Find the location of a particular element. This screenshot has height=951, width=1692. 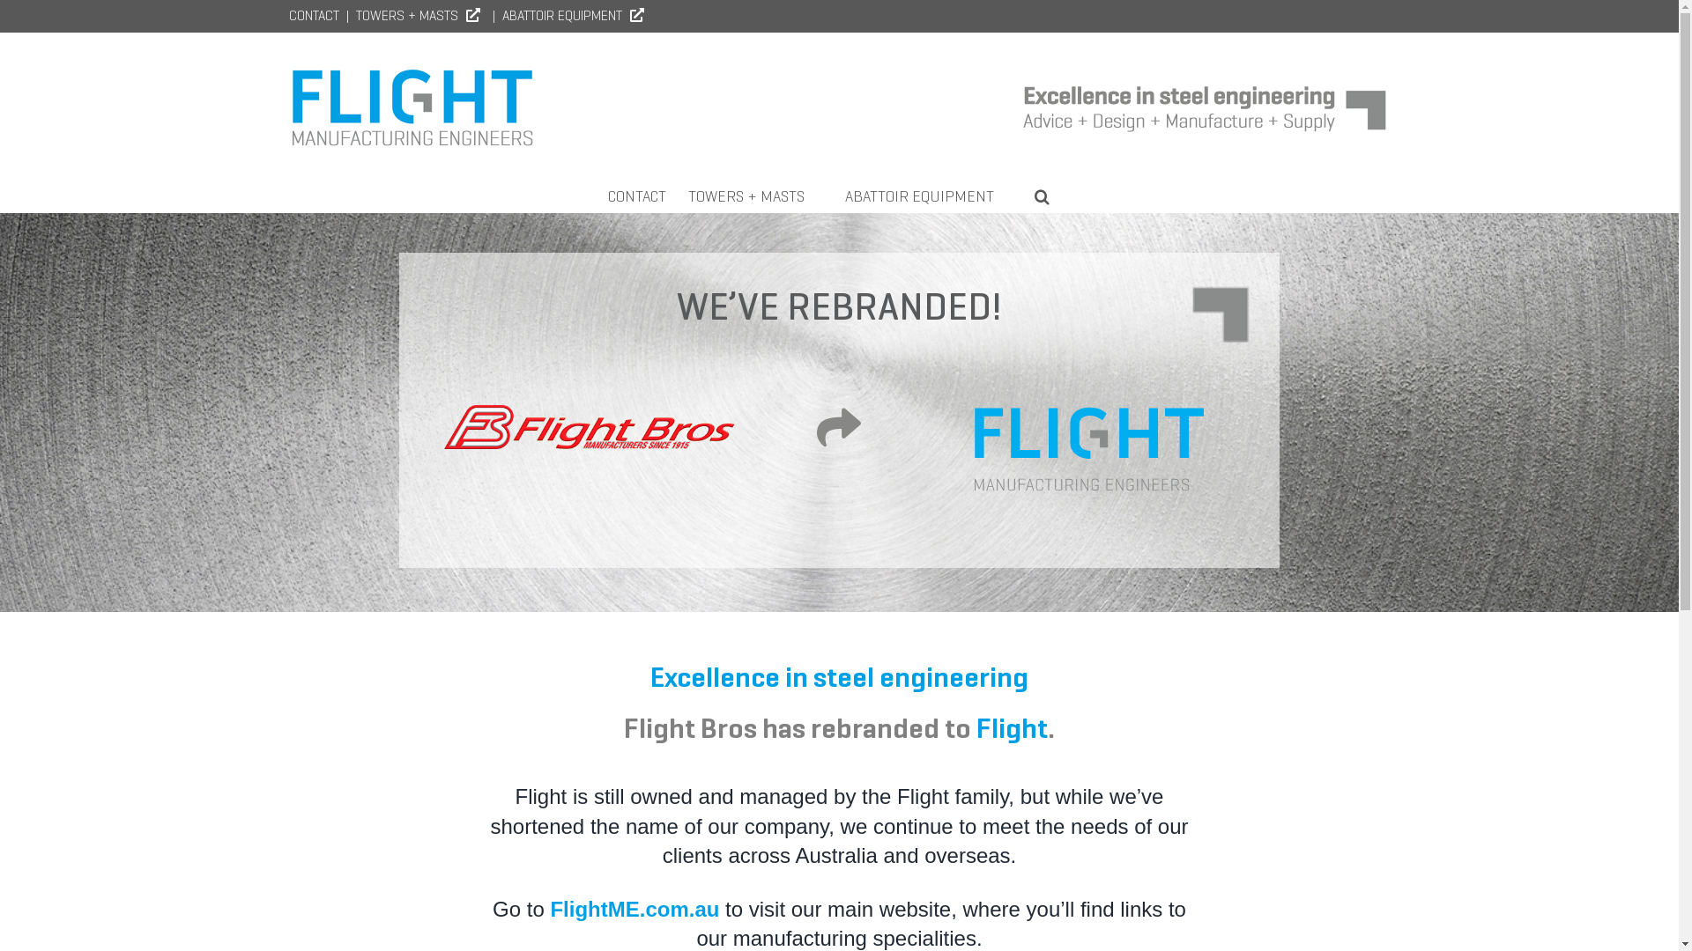

TOWERS + MASTS is located at coordinates (423, 16).